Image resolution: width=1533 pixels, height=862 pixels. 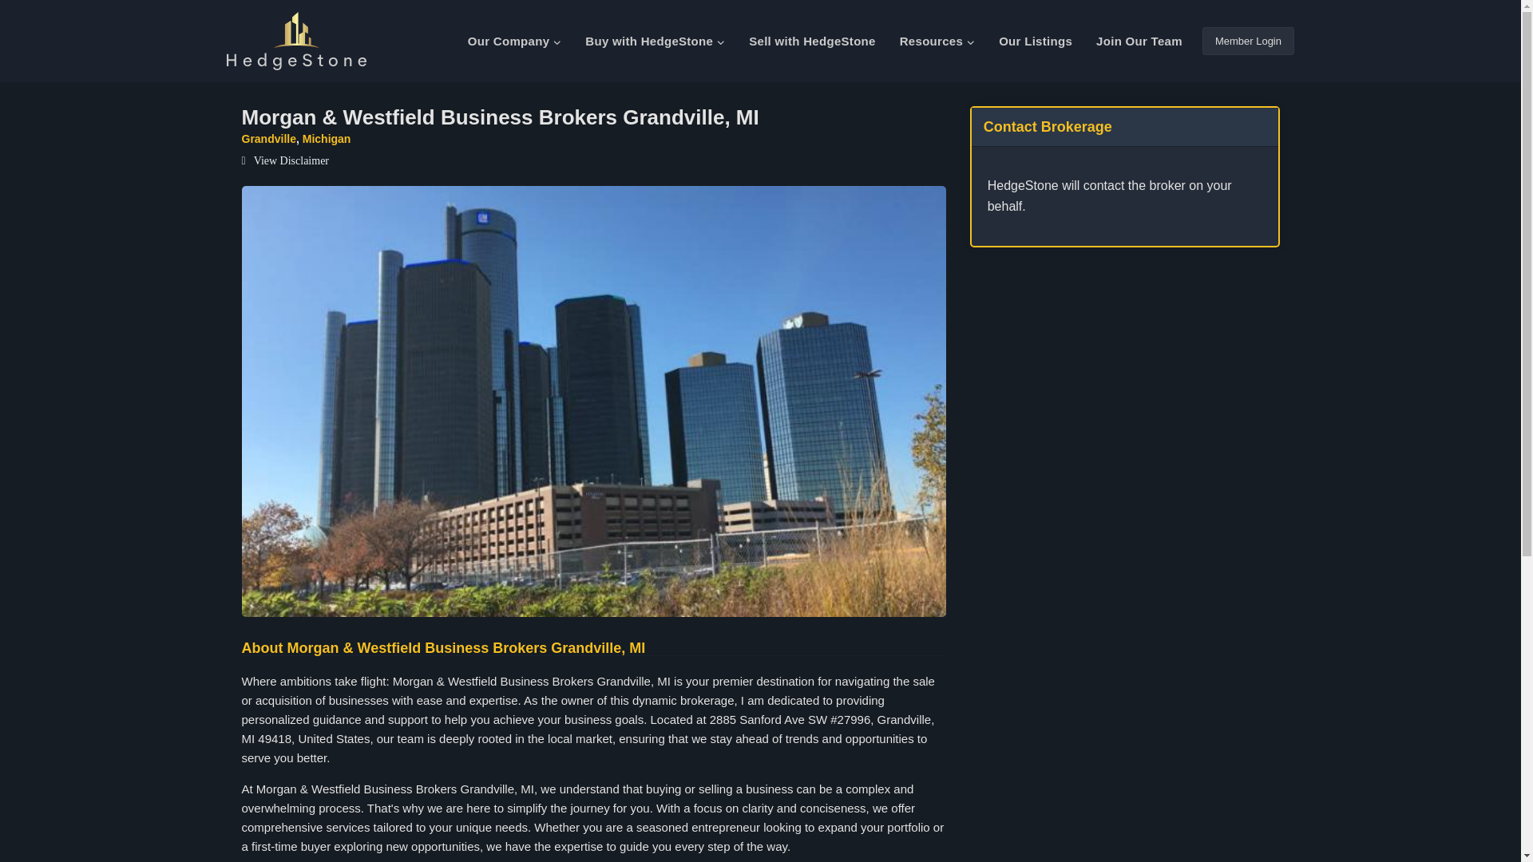 I want to click on Our Listings, so click(x=1035, y=41).